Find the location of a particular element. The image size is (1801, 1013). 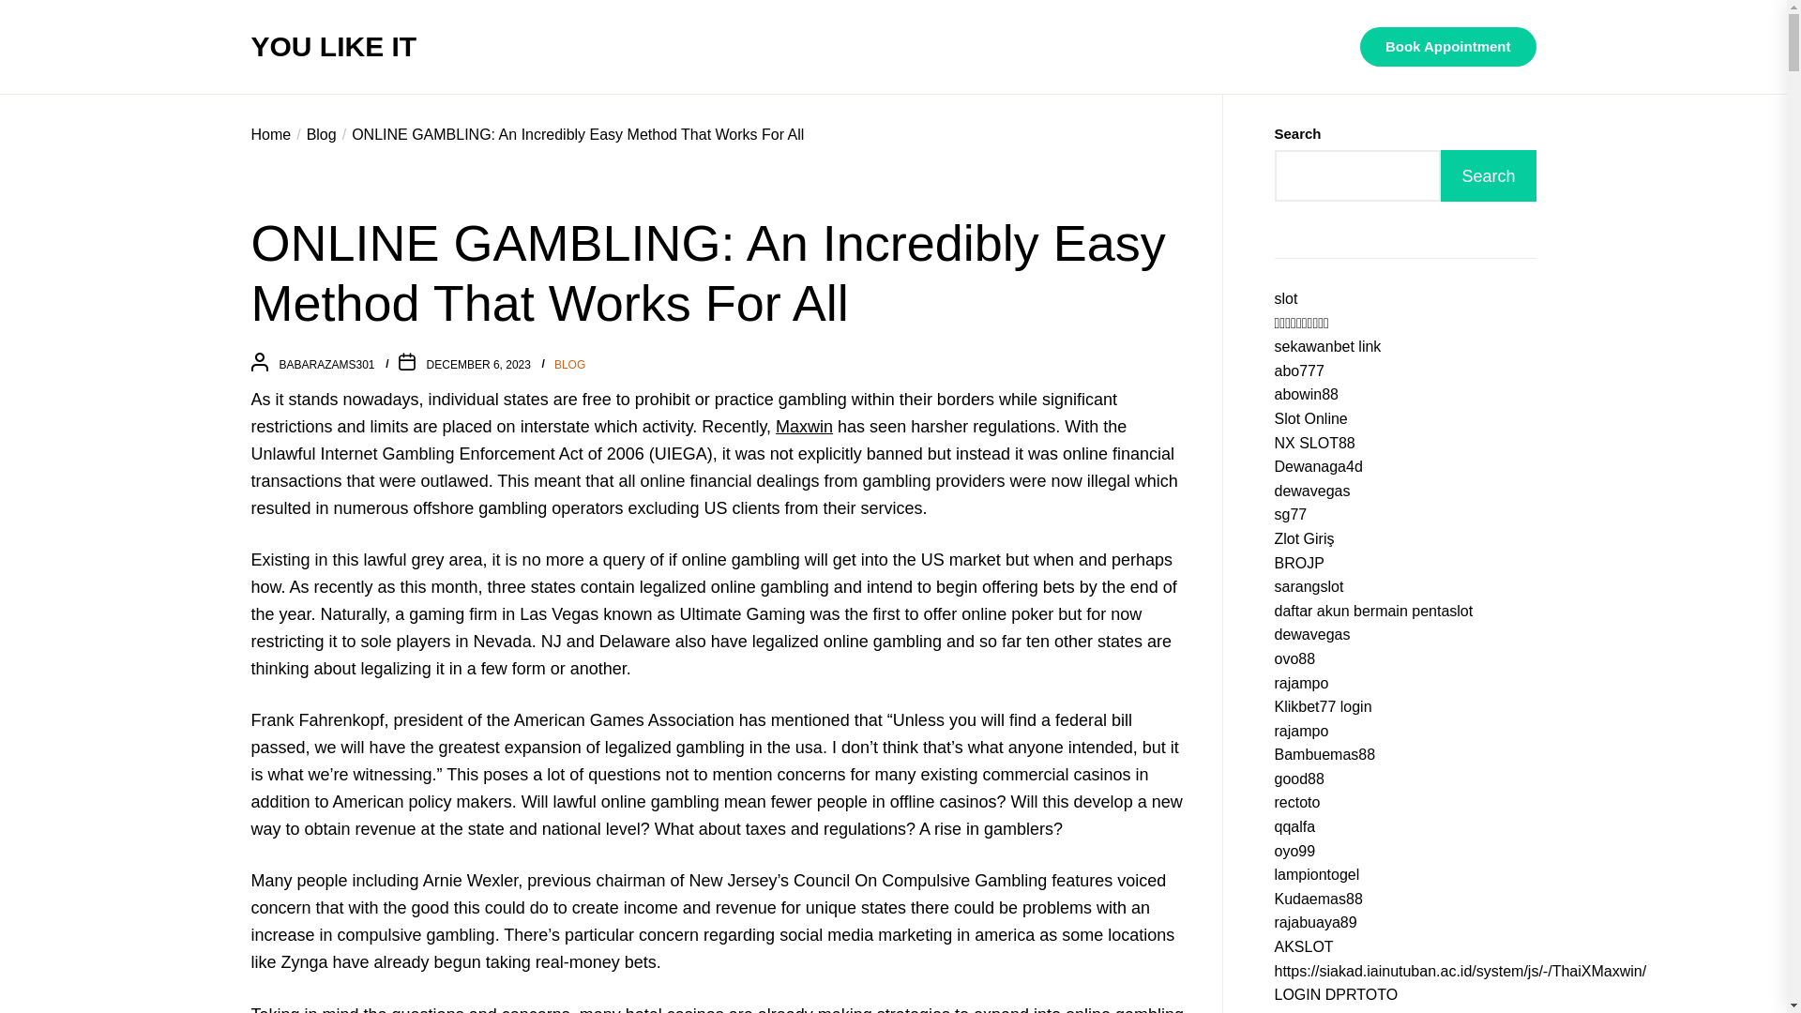

slot is located at coordinates (1285, 298).